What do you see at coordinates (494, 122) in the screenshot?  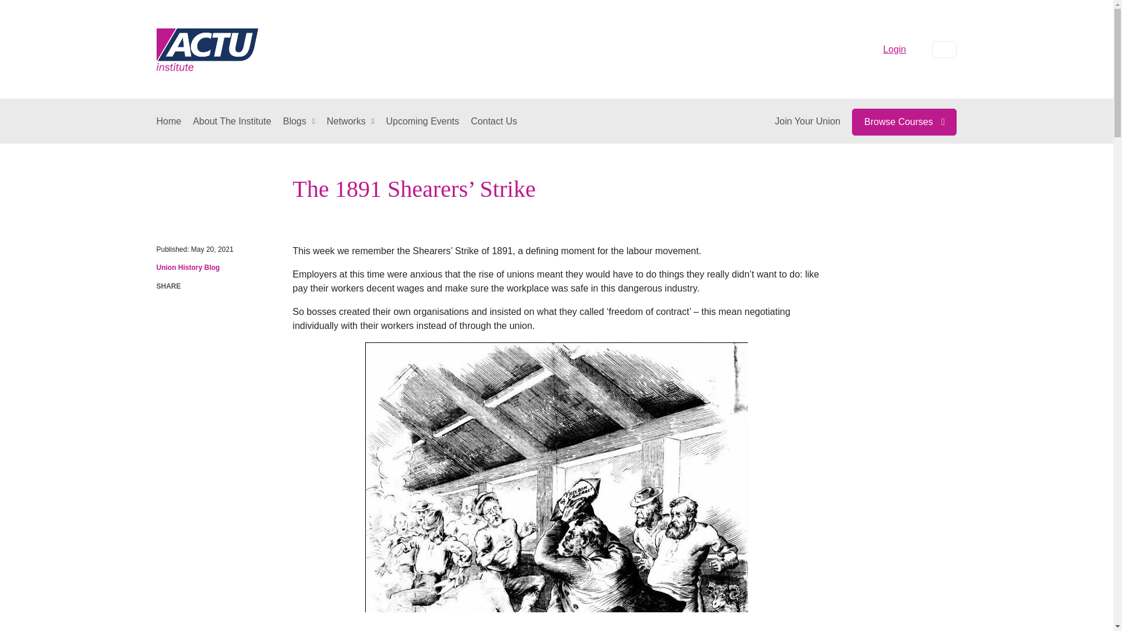 I see `Contact Us` at bounding box center [494, 122].